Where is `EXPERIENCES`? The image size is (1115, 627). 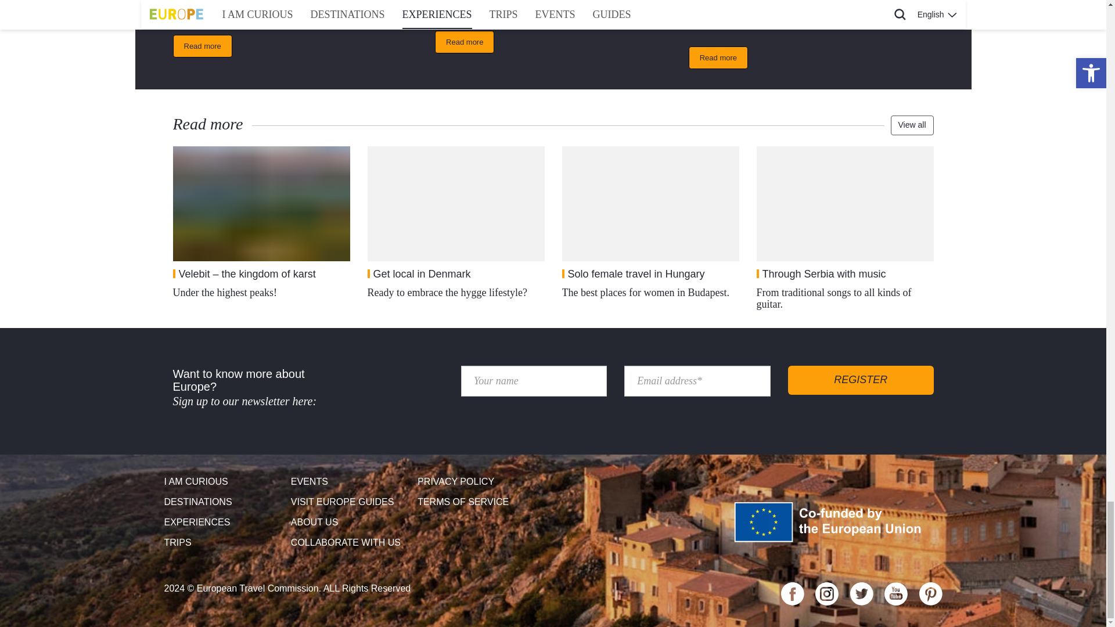
EXPERIENCES is located at coordinates (223, 522).